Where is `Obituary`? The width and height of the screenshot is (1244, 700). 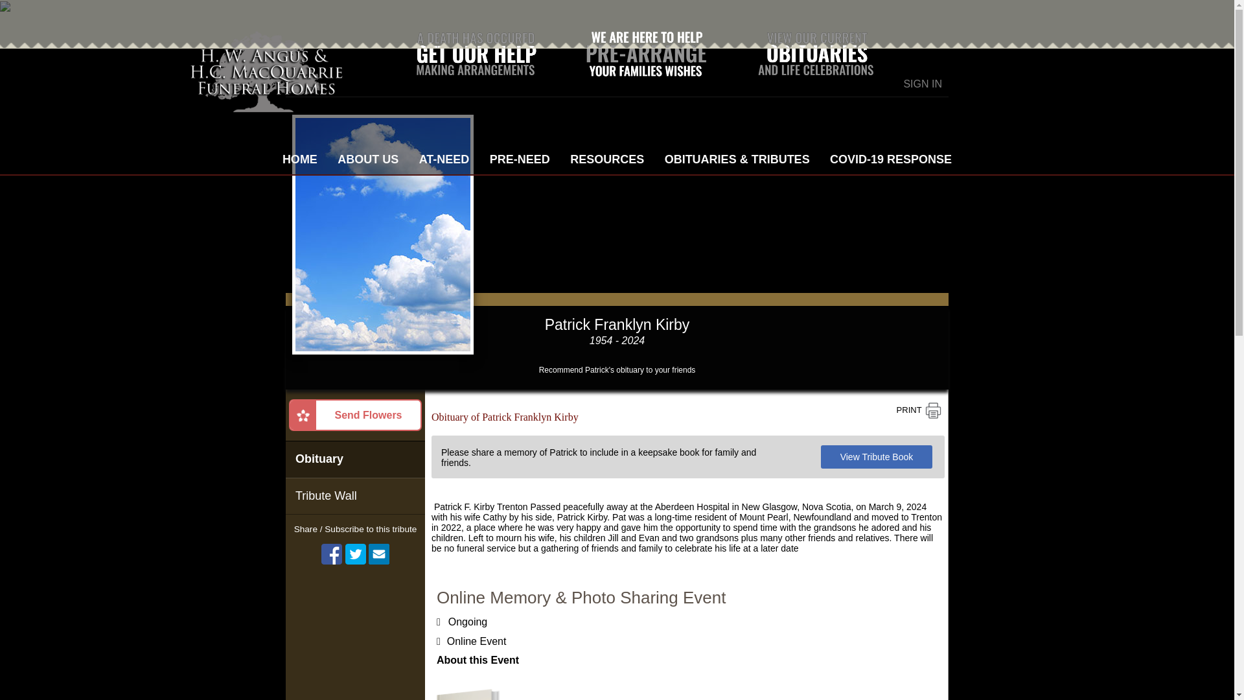
Obituary is located at coordinates (355, 459).